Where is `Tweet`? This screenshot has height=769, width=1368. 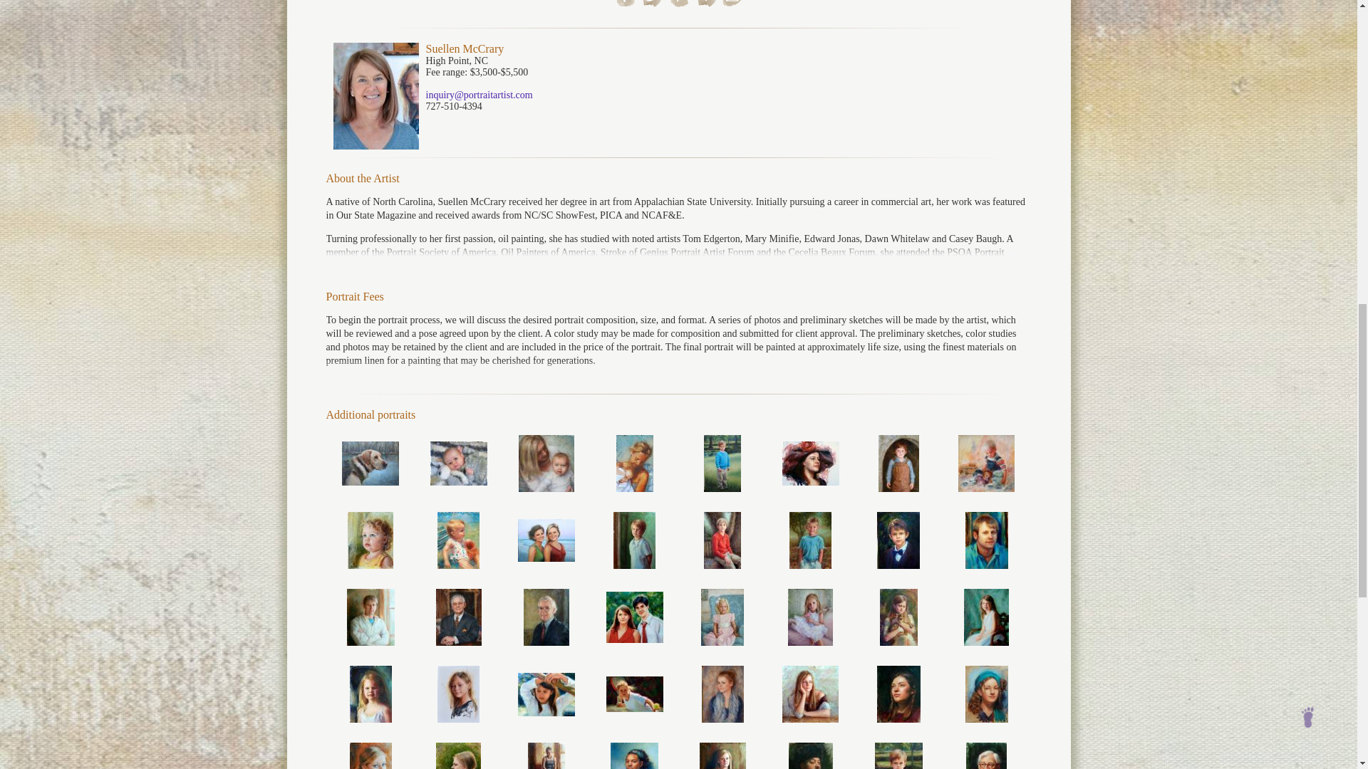 Tweet is located at coordinates (653, 4).